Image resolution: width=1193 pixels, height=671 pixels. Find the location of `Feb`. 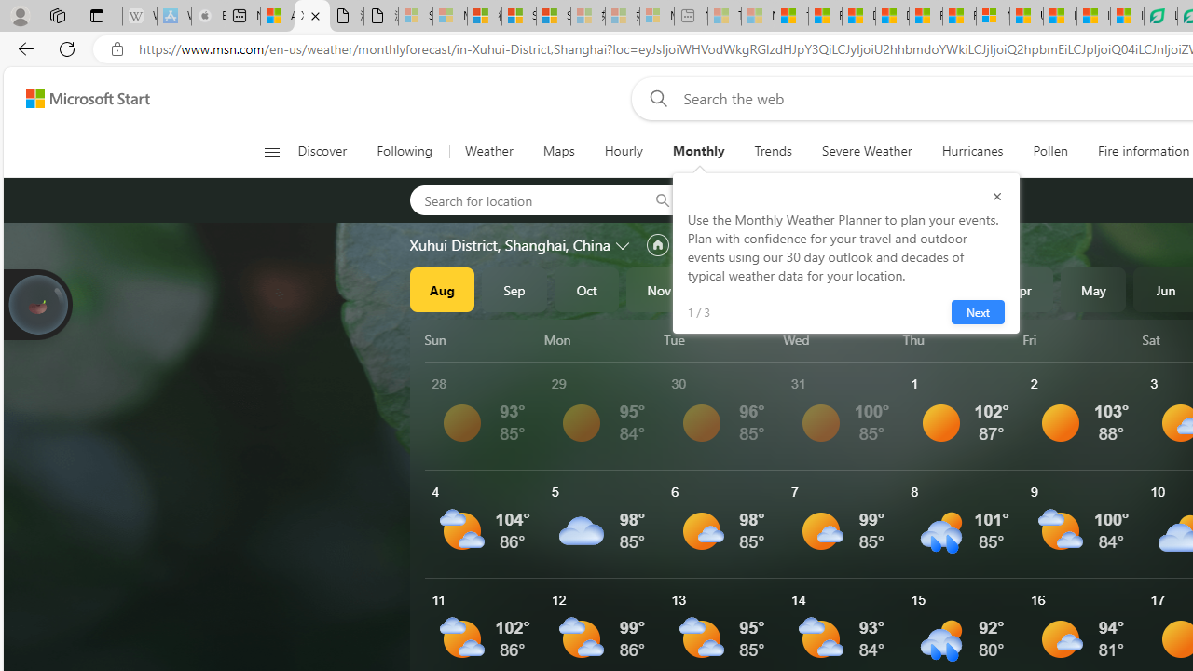

Feb is located at coordinates (876, 289).